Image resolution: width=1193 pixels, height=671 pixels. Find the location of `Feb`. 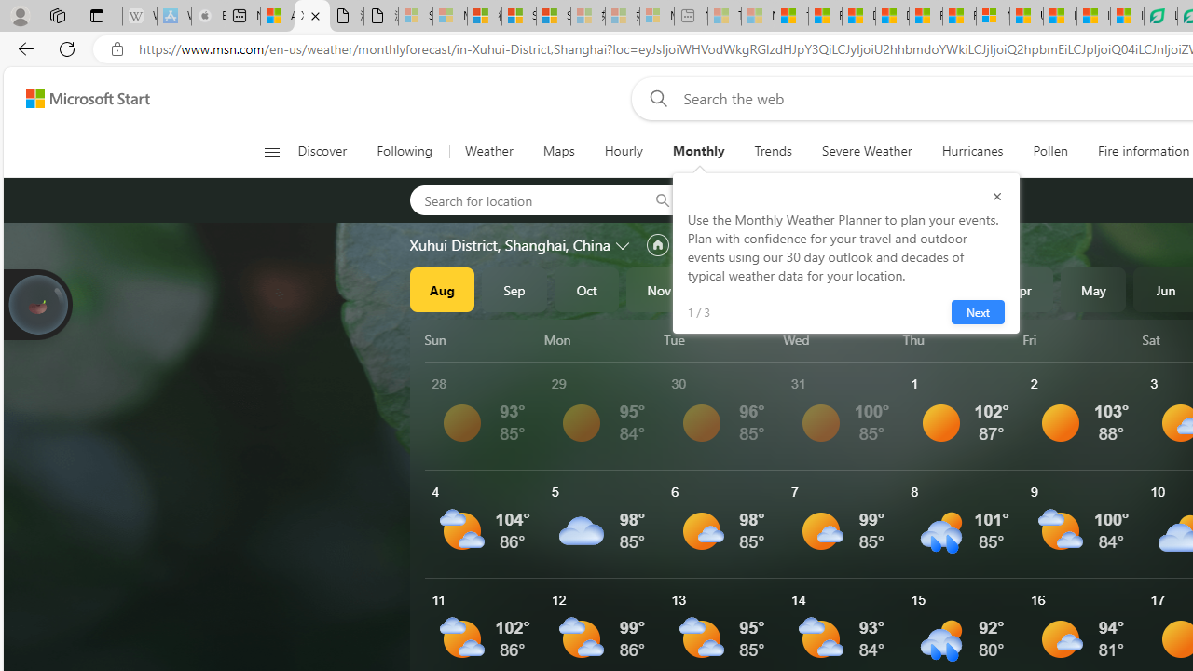

Feb is located at coordinates (876, 289).